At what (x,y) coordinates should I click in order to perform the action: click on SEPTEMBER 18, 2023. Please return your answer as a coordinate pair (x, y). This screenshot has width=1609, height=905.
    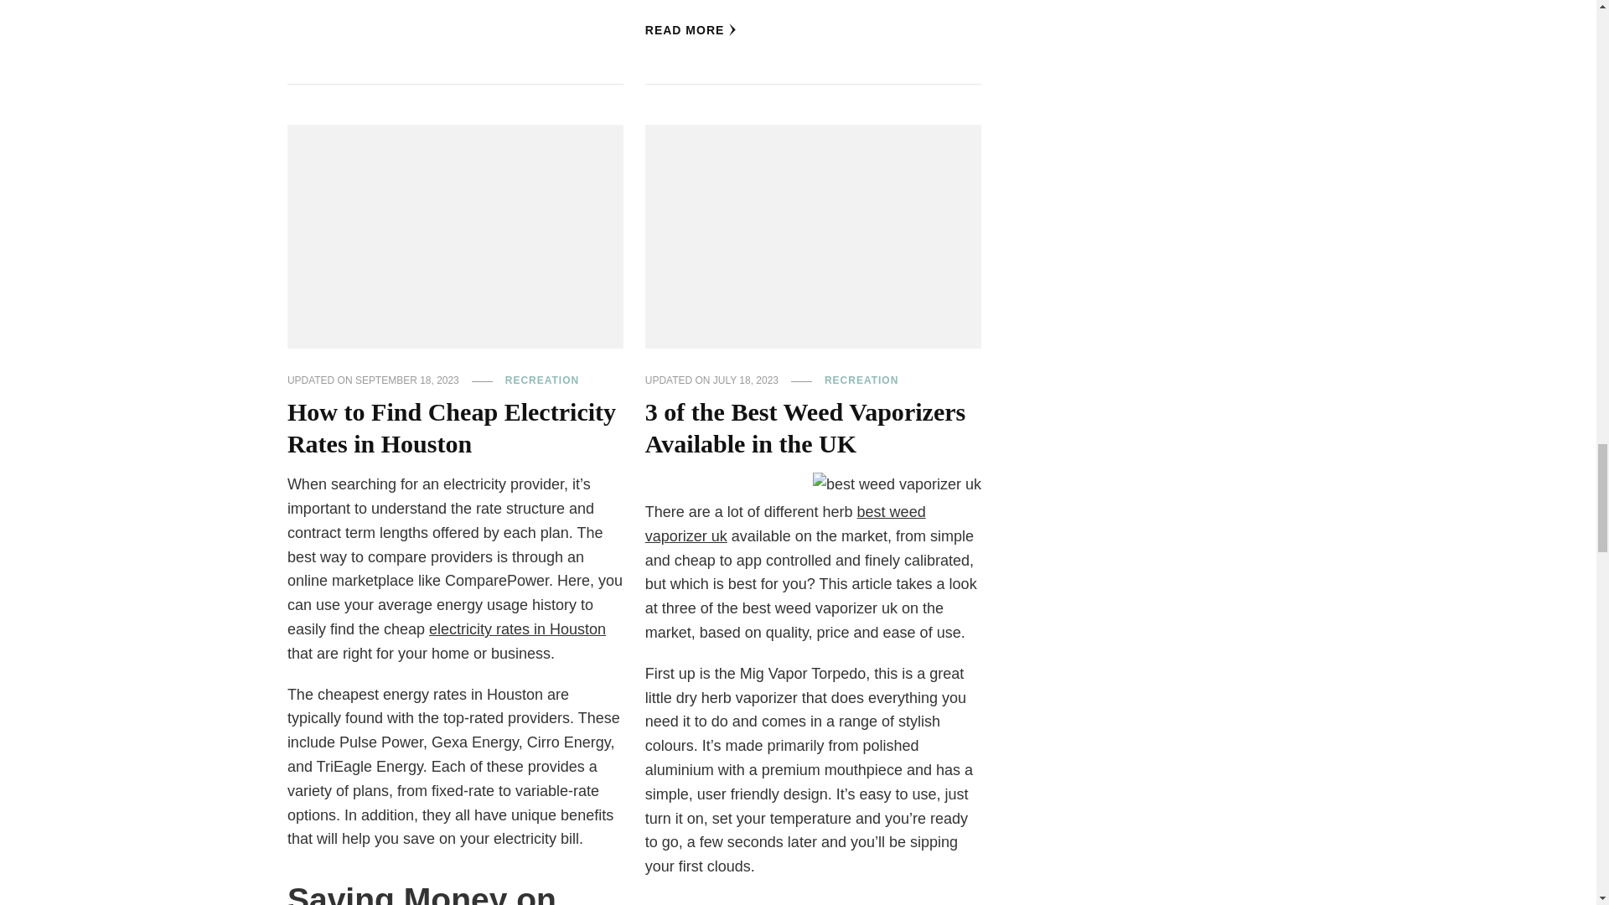
    Looking at the image, I should click on (407, 381).